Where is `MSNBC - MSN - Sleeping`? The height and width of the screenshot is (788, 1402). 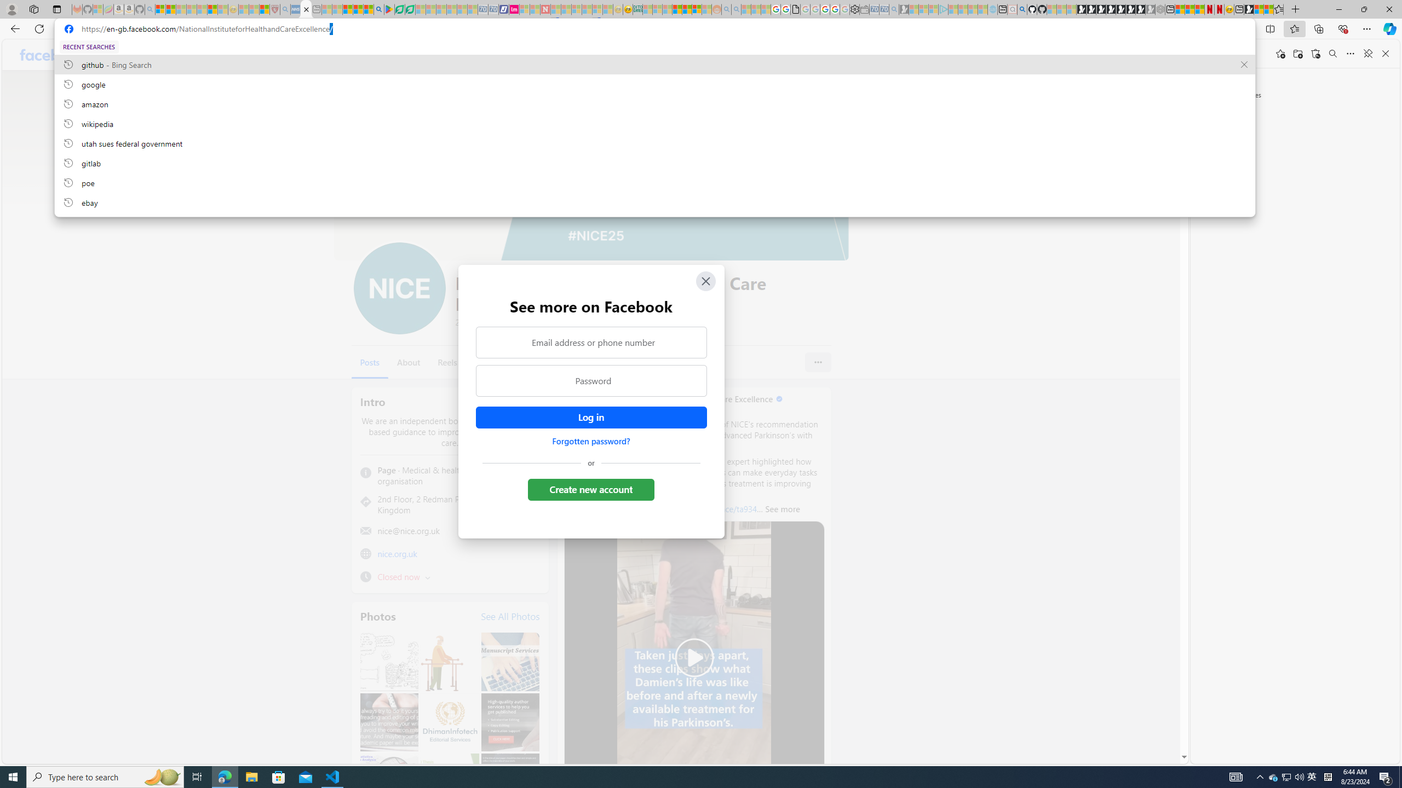 MSNBC - MSN - Sleeping is located at coordinates (647, 9).